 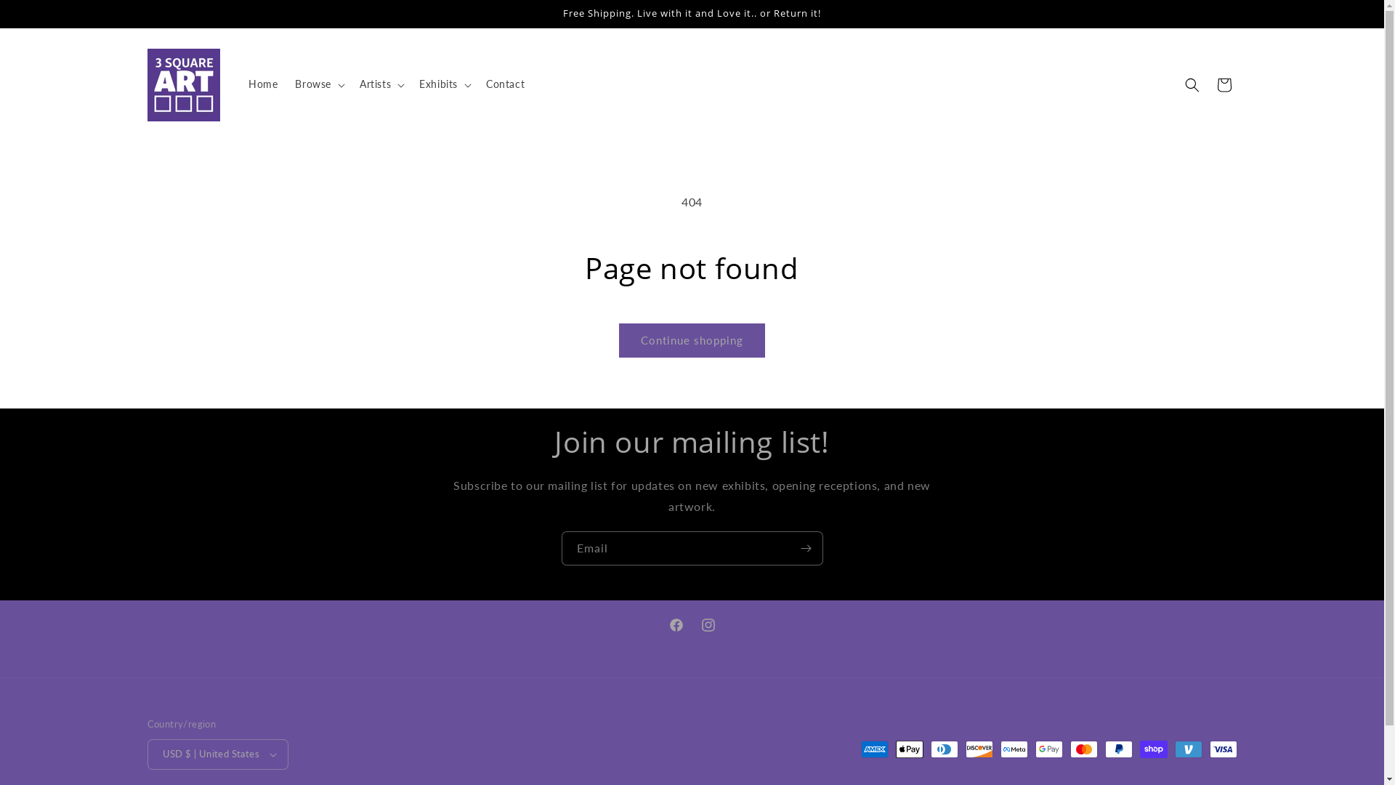 What do you see at coordinates (676, 625) in the screenshot?
I see `Facebook` at bounding box center [676, 625].